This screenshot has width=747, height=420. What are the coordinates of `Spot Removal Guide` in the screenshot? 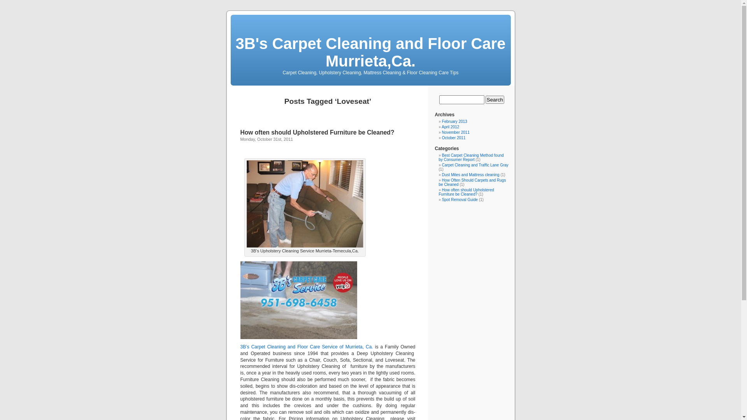 It's located at (460, 200).